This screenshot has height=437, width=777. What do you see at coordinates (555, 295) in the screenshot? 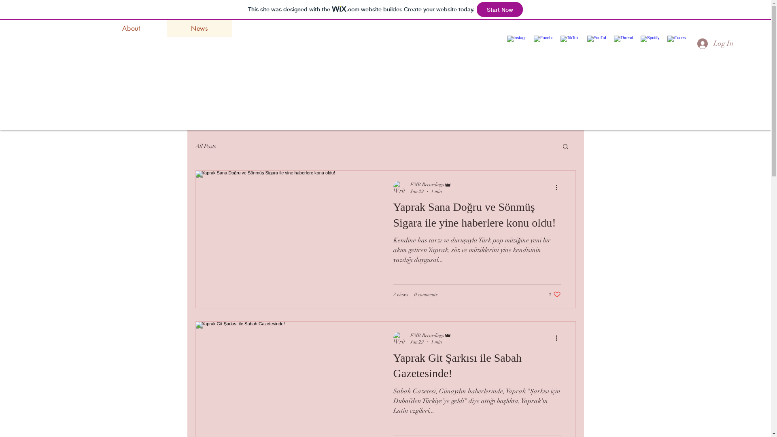
I see `2 likes. Post not marked as liked
2` at bounding box center [555, 295].